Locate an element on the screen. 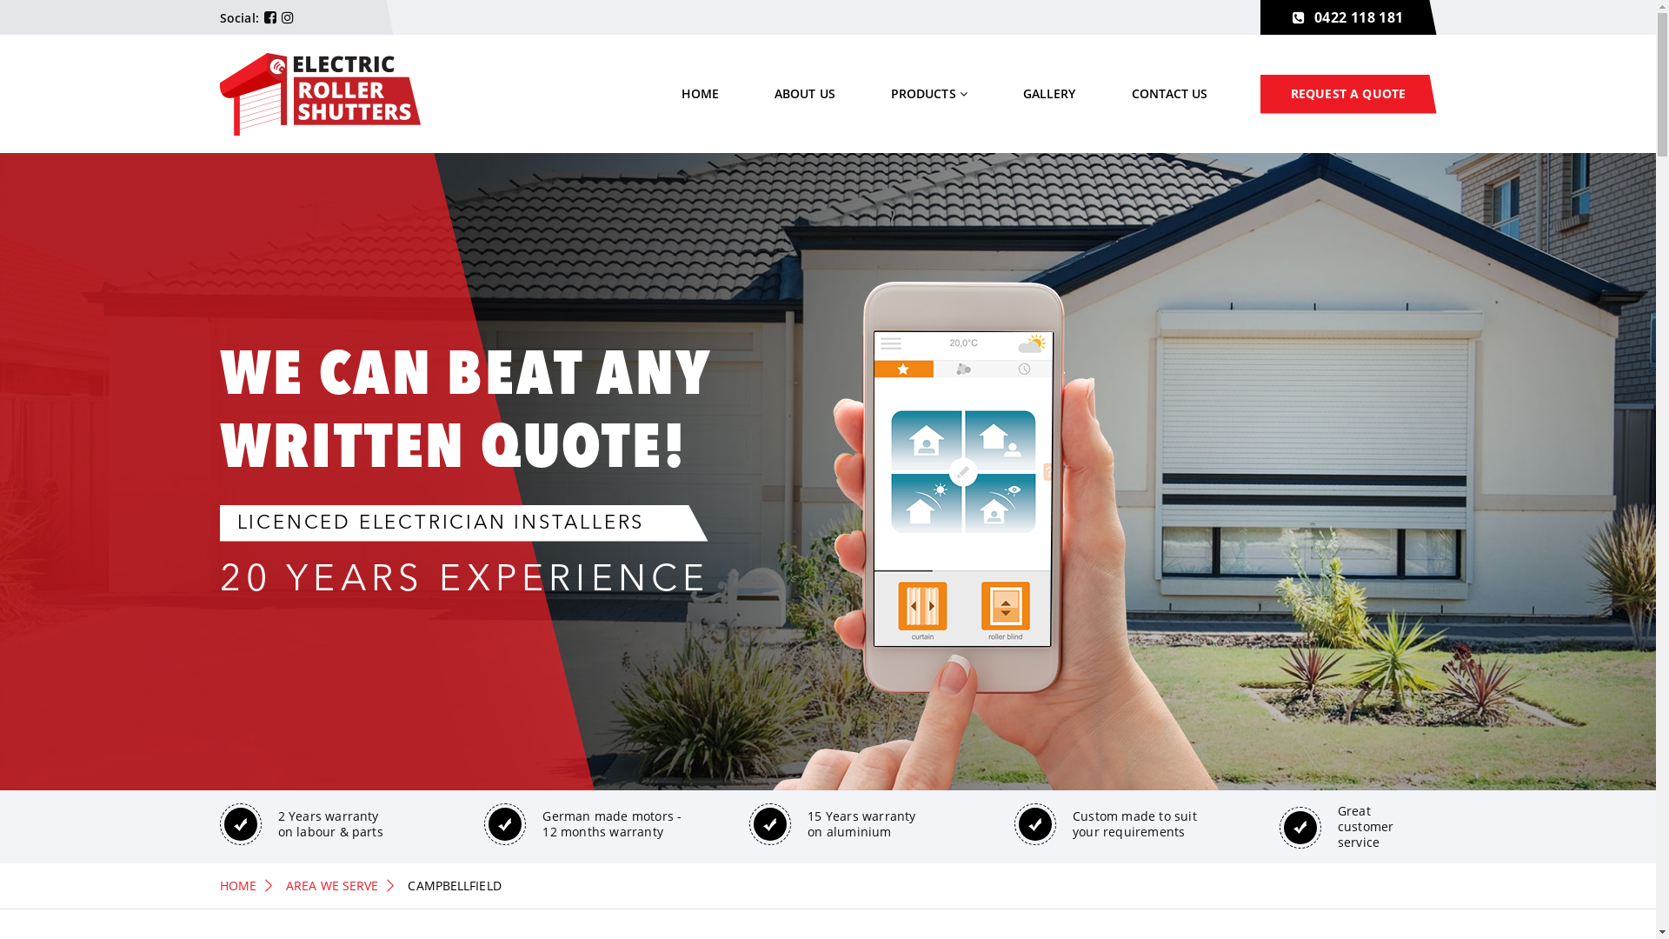 Image resolution: width=1669 pixels, height=939 pixels. HOME is located at coordinates (237, 885).